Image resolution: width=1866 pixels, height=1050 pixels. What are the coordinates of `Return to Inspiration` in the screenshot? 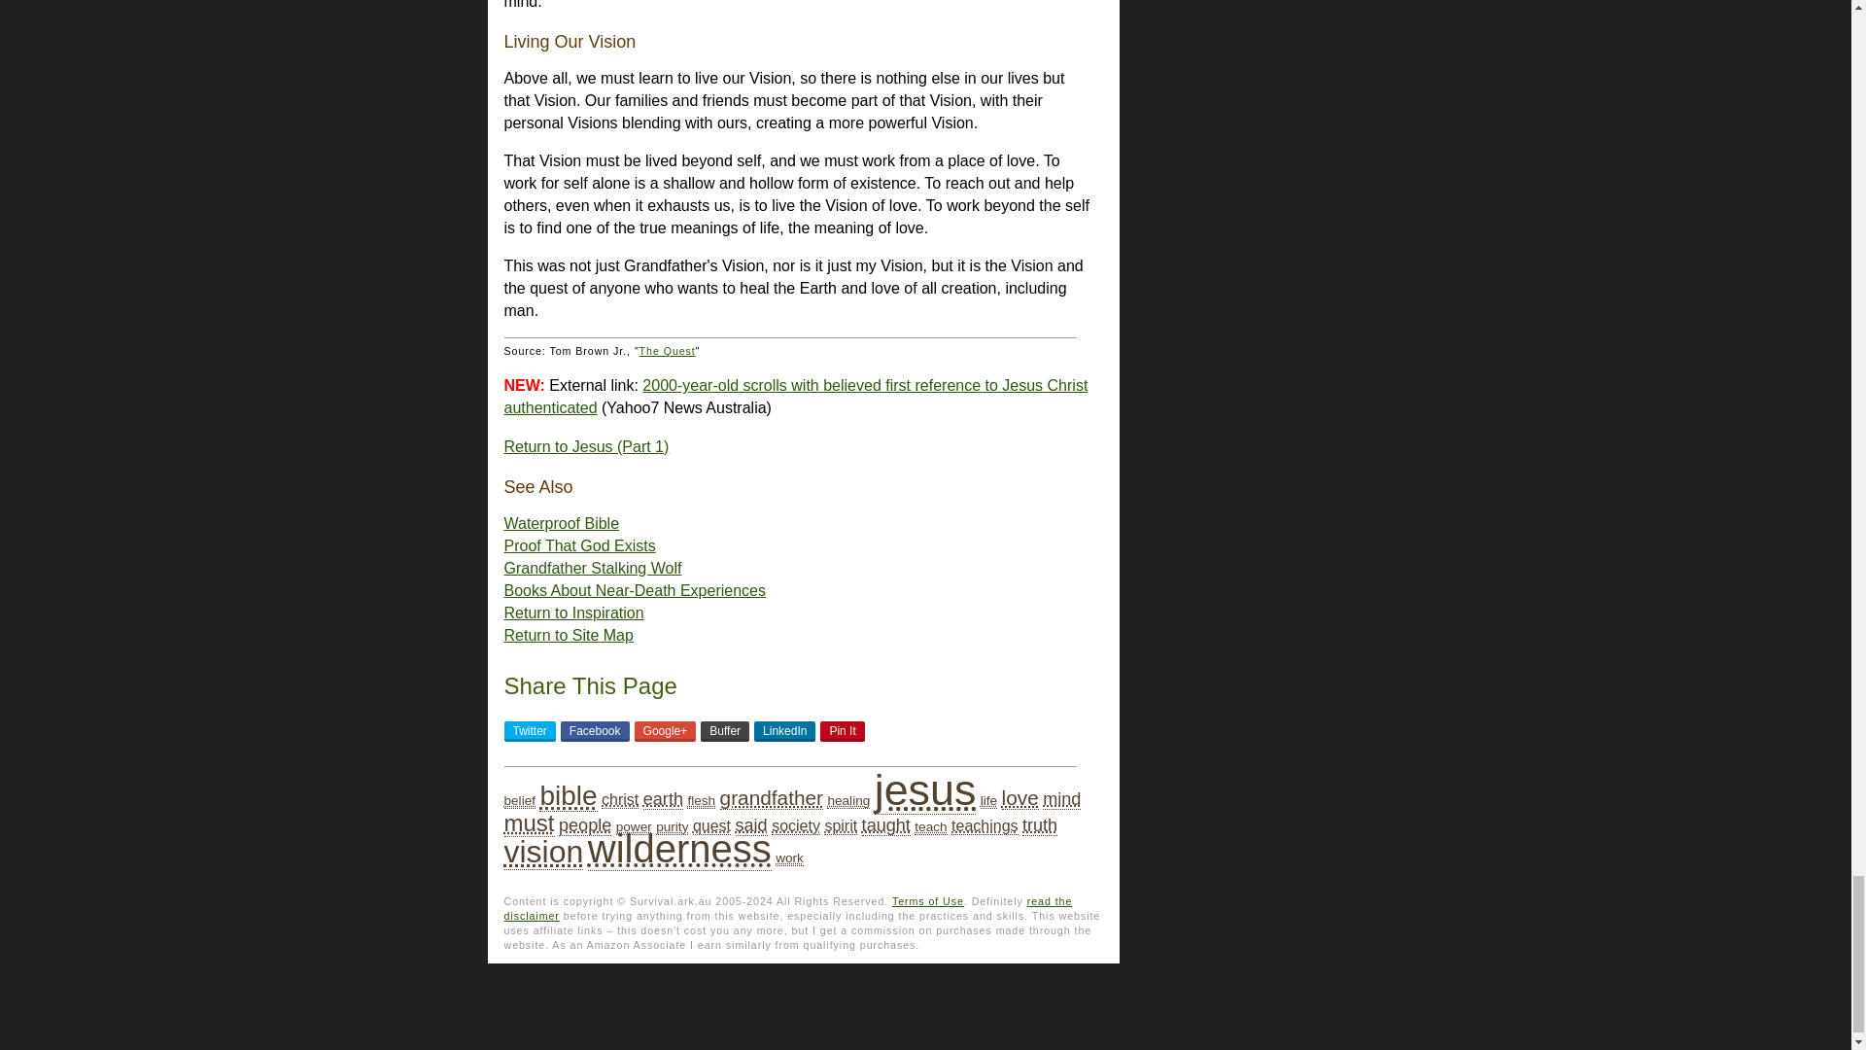 It's located at (573, 612).